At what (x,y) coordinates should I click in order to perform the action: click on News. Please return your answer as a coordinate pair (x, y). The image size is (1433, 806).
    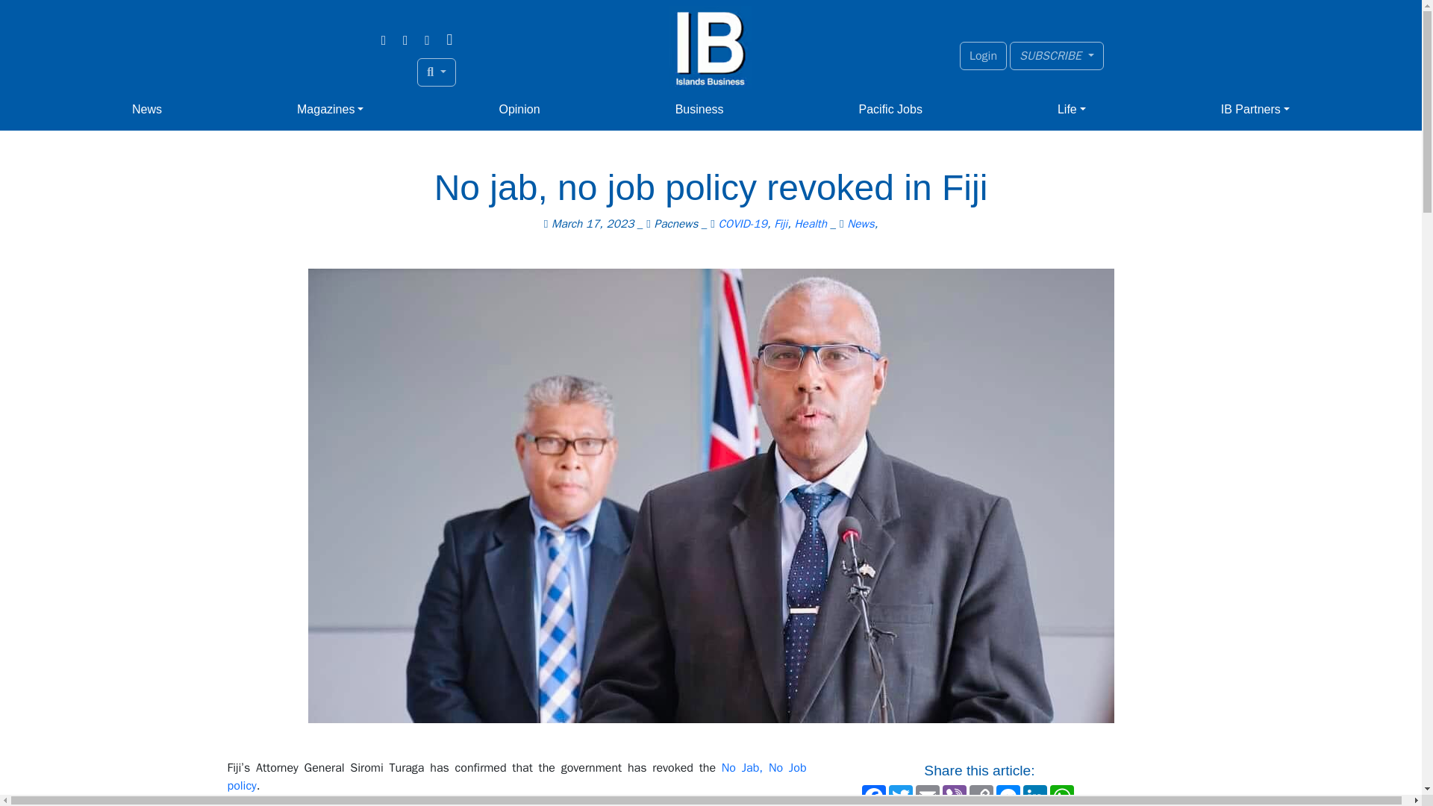
    Looking at the image, I should click on (146, 110).